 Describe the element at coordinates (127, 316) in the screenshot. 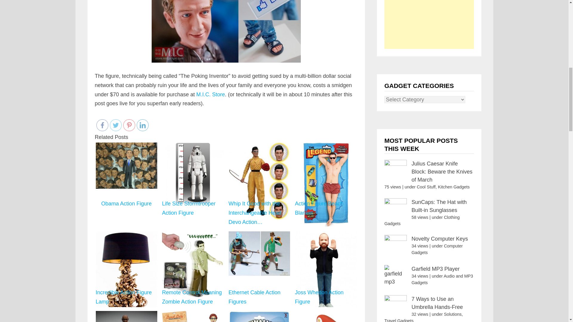

I see `Lost Action Figures: Move the Island` at that location.